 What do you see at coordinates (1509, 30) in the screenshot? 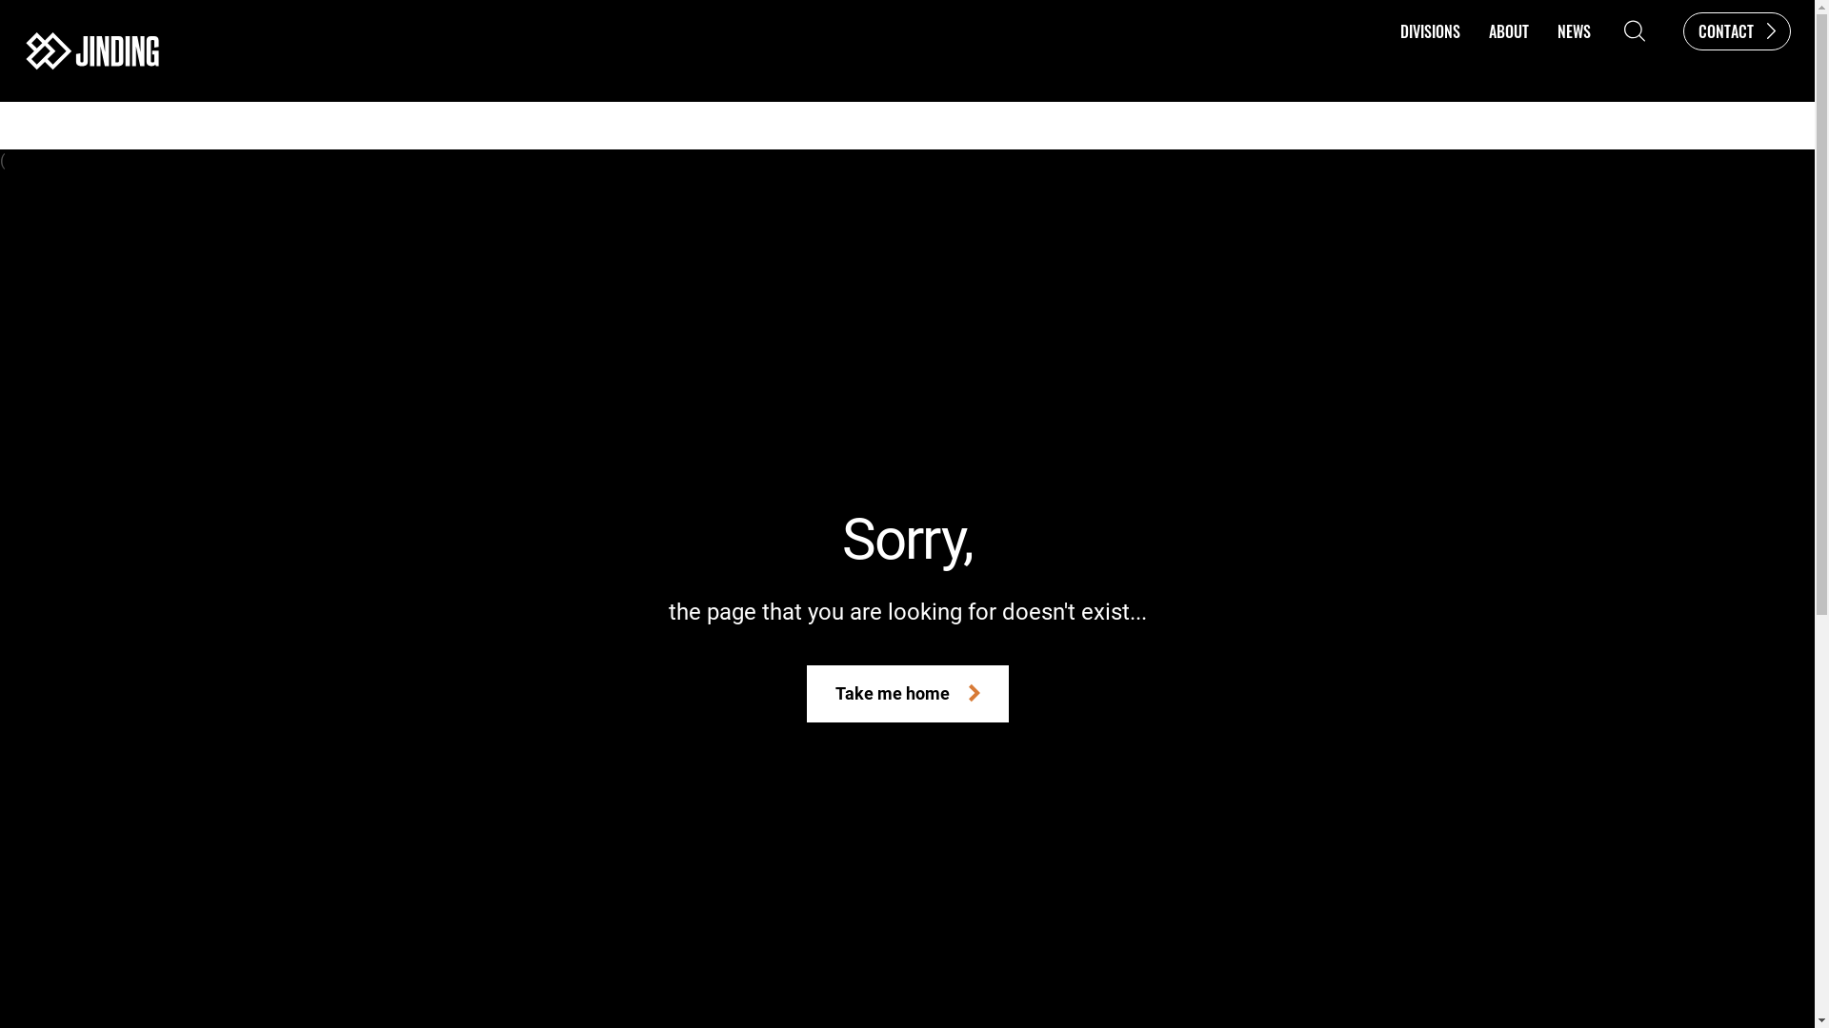
I see `ABOUT` at bounding box center [1509, 30].